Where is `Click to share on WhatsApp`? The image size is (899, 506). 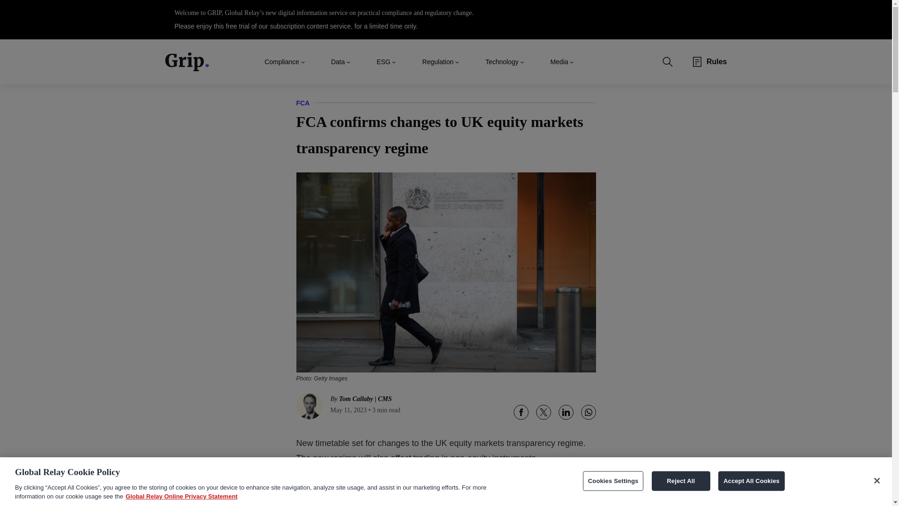
Click to share on WhatsApp is located at coordinates (588, 412).